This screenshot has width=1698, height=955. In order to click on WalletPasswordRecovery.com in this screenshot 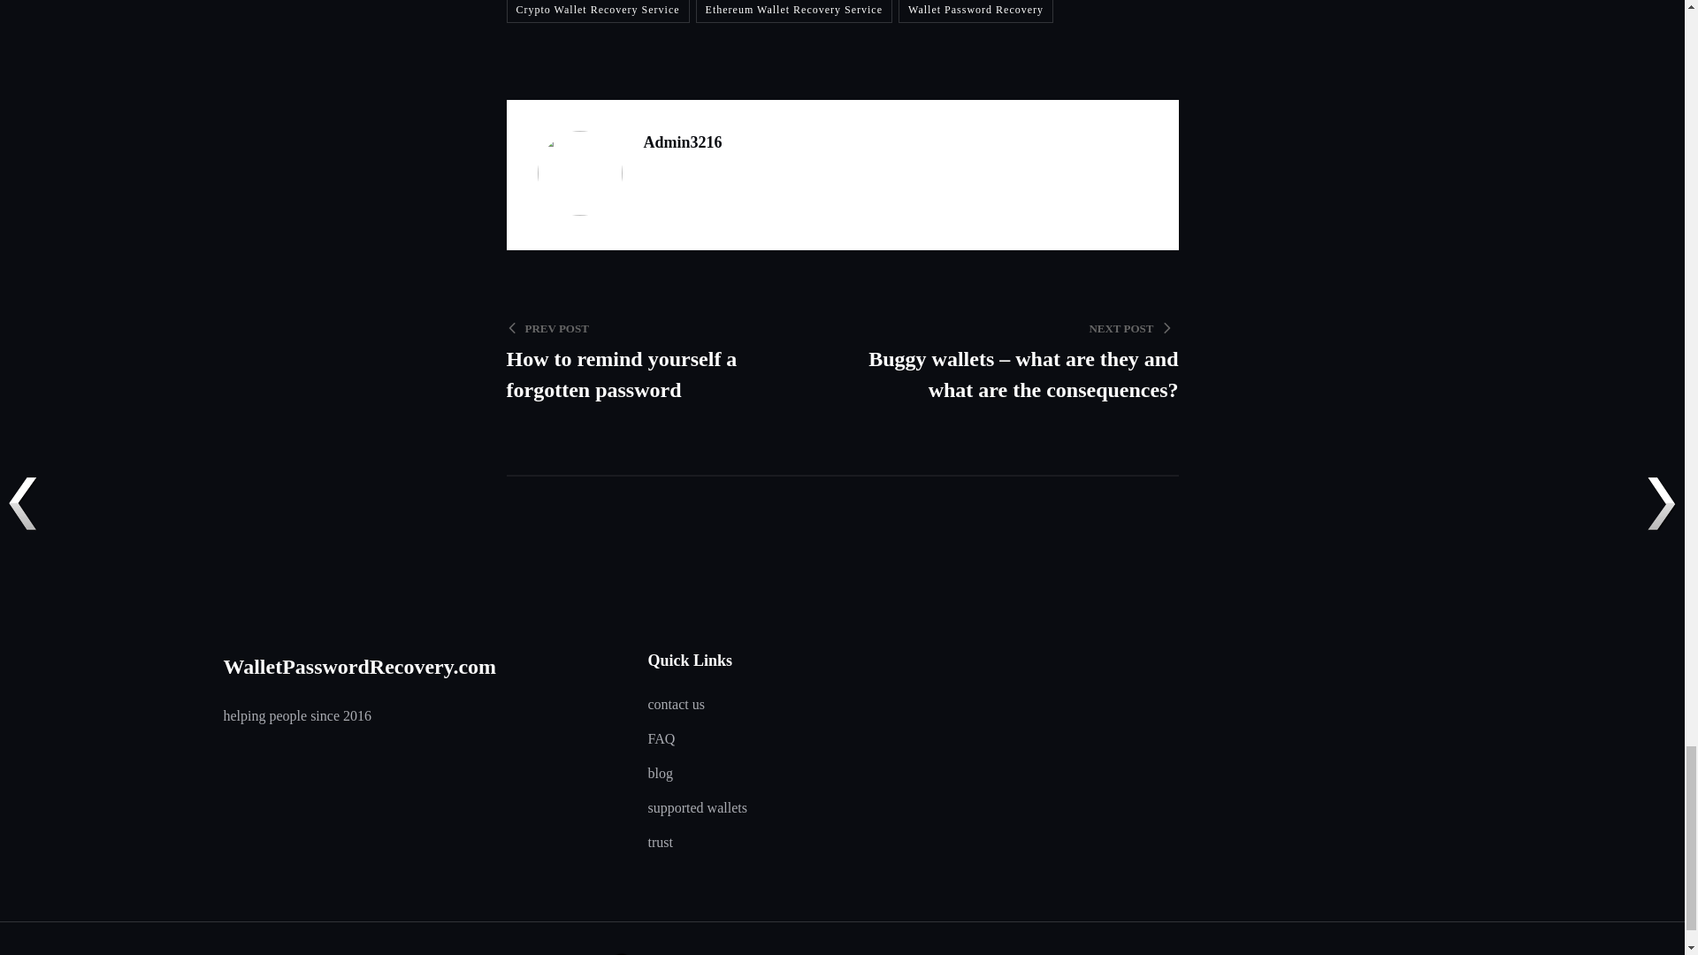, I will do `click(563, 952)`.